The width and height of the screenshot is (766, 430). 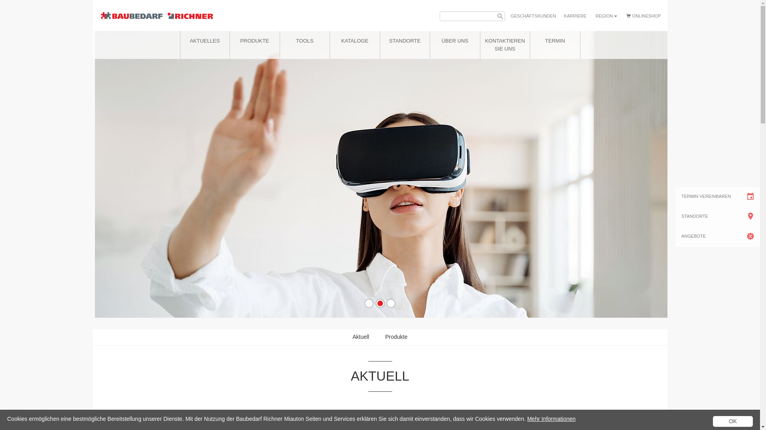 I want to click on TERMIN, so click(x=555, y=41).